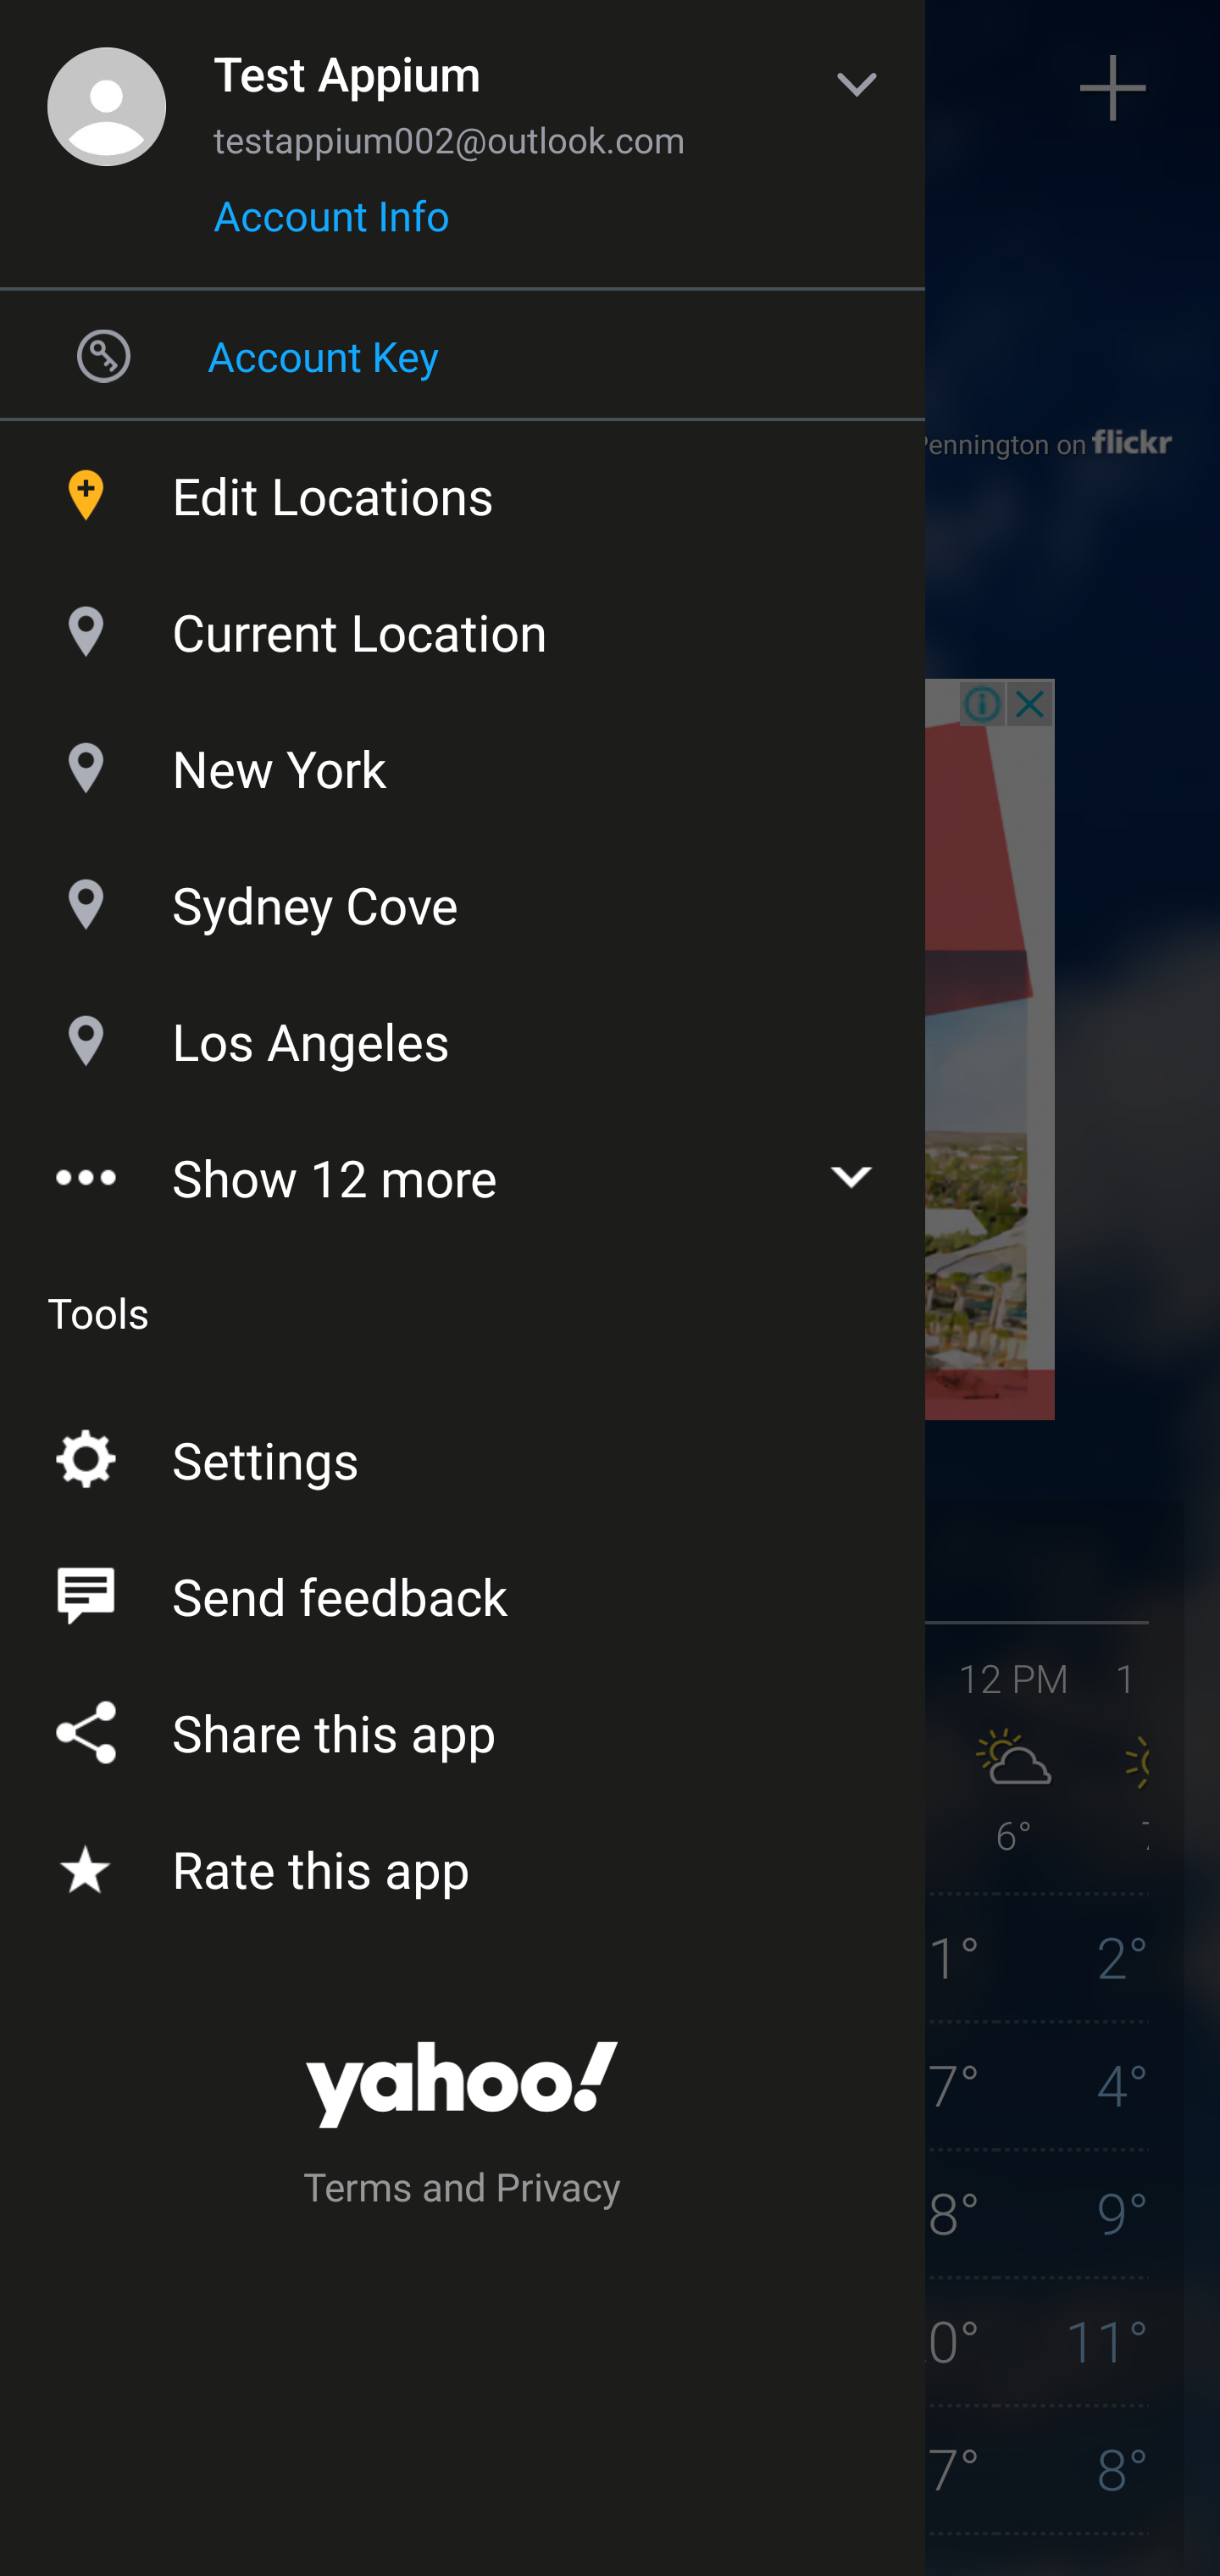 This screenshot has width=1220, height=2576. What do you see at coordinates (331, 226) in the screenshot?
I see `Account Info` at bounding box center [331, 226].